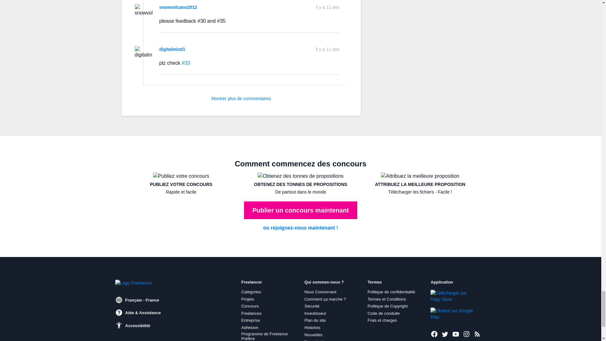 The width and height of the screenshot is (606, 341). What do you see at coordinates (456, 334) in the screenshot?
I see `Freelancer sur Youtube` at bounding box center [456, 334].